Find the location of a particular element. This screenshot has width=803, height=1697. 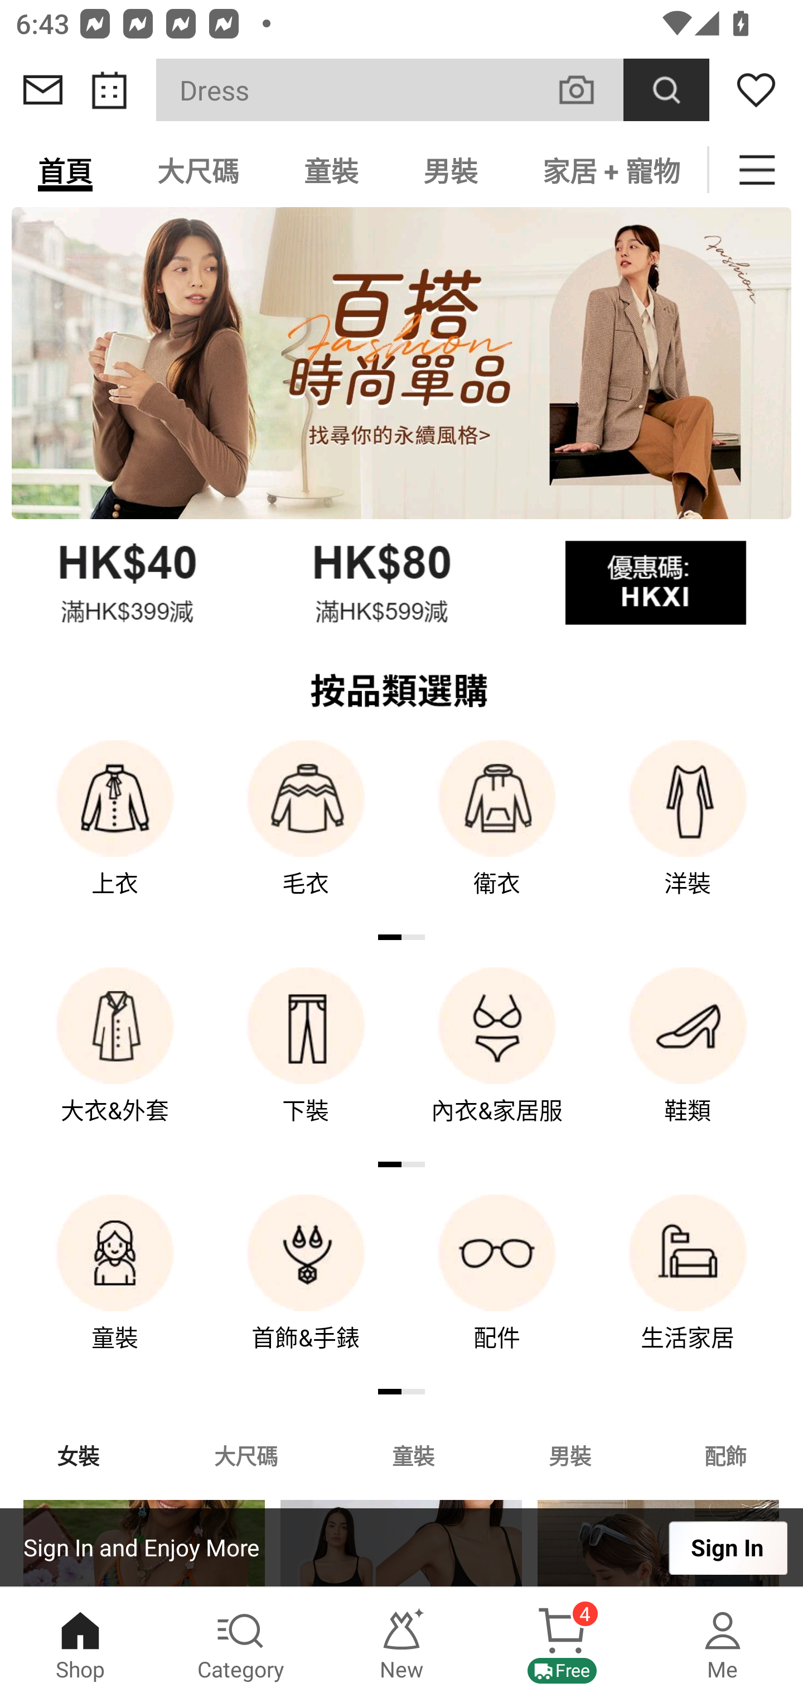

Category is located at coordinates (241, 1642).